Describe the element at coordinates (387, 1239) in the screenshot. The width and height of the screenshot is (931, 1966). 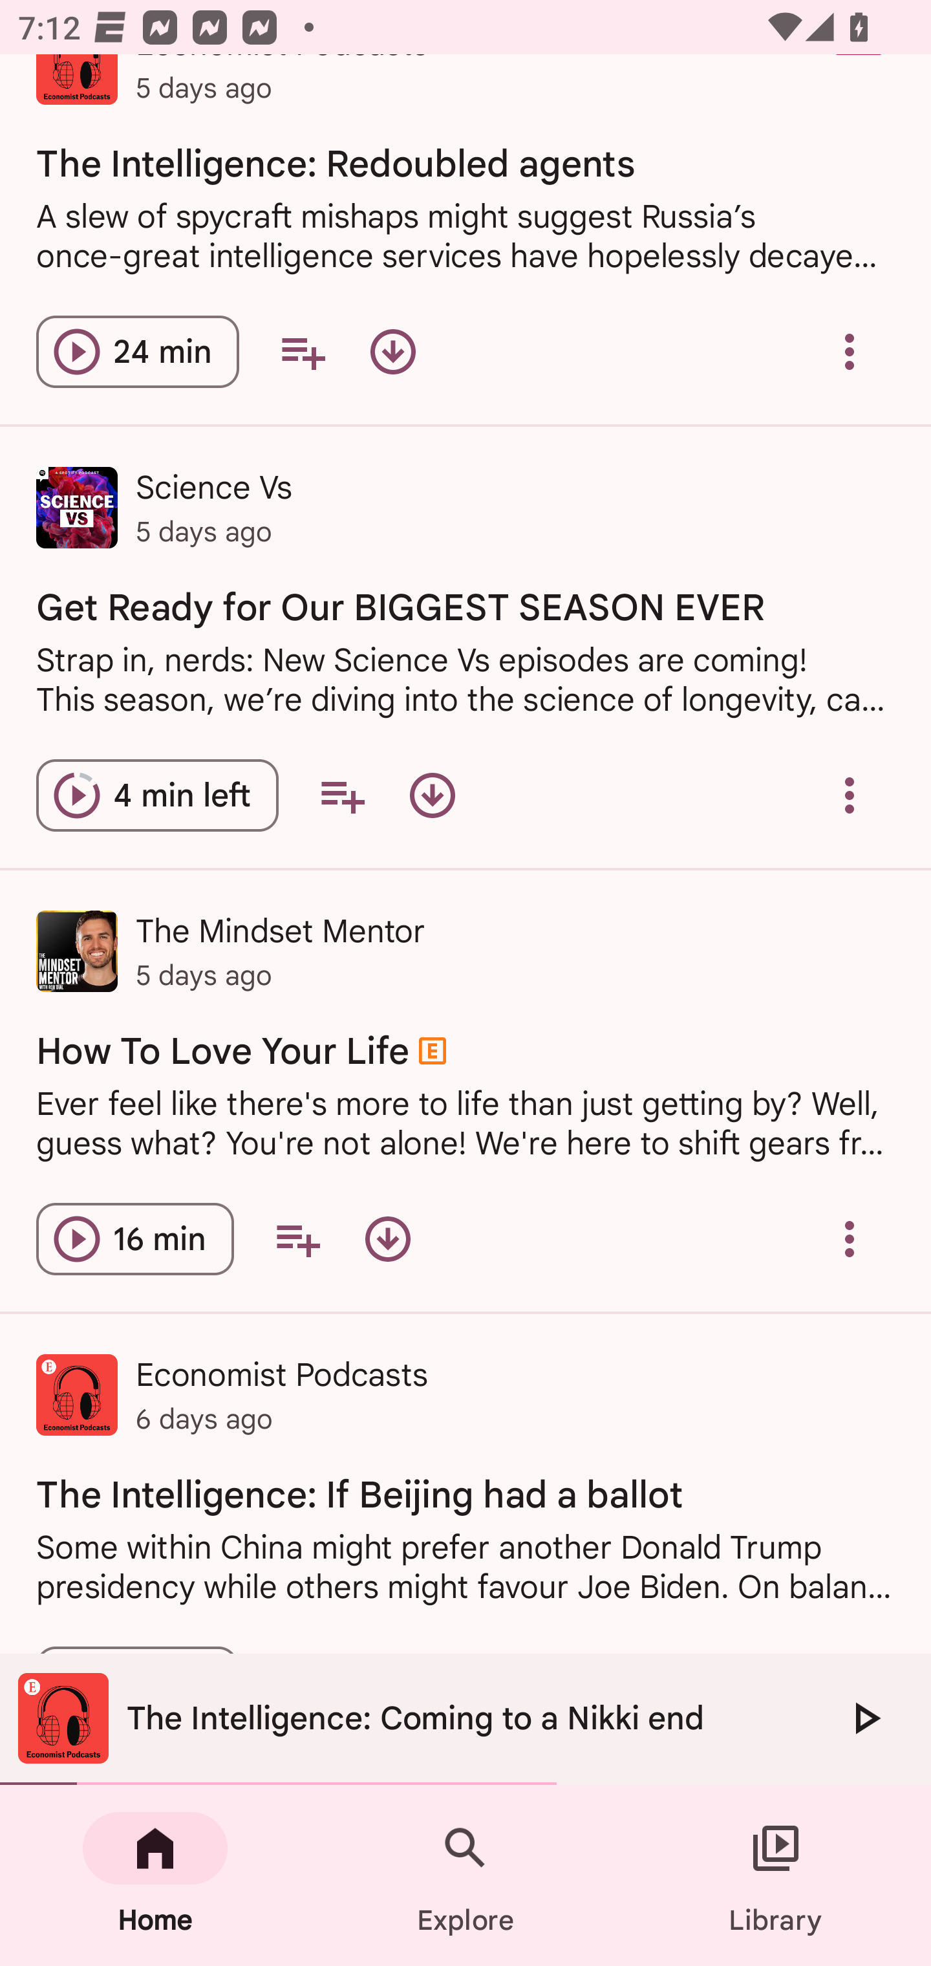
I see `Download episode` at that location.